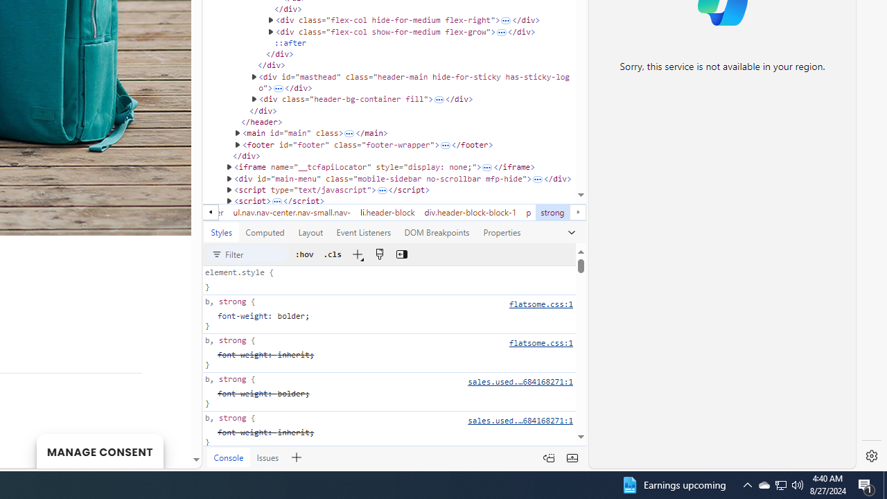  I want to click on div.flex-col.hide-for-medium.flex-center, so click(150, 212).